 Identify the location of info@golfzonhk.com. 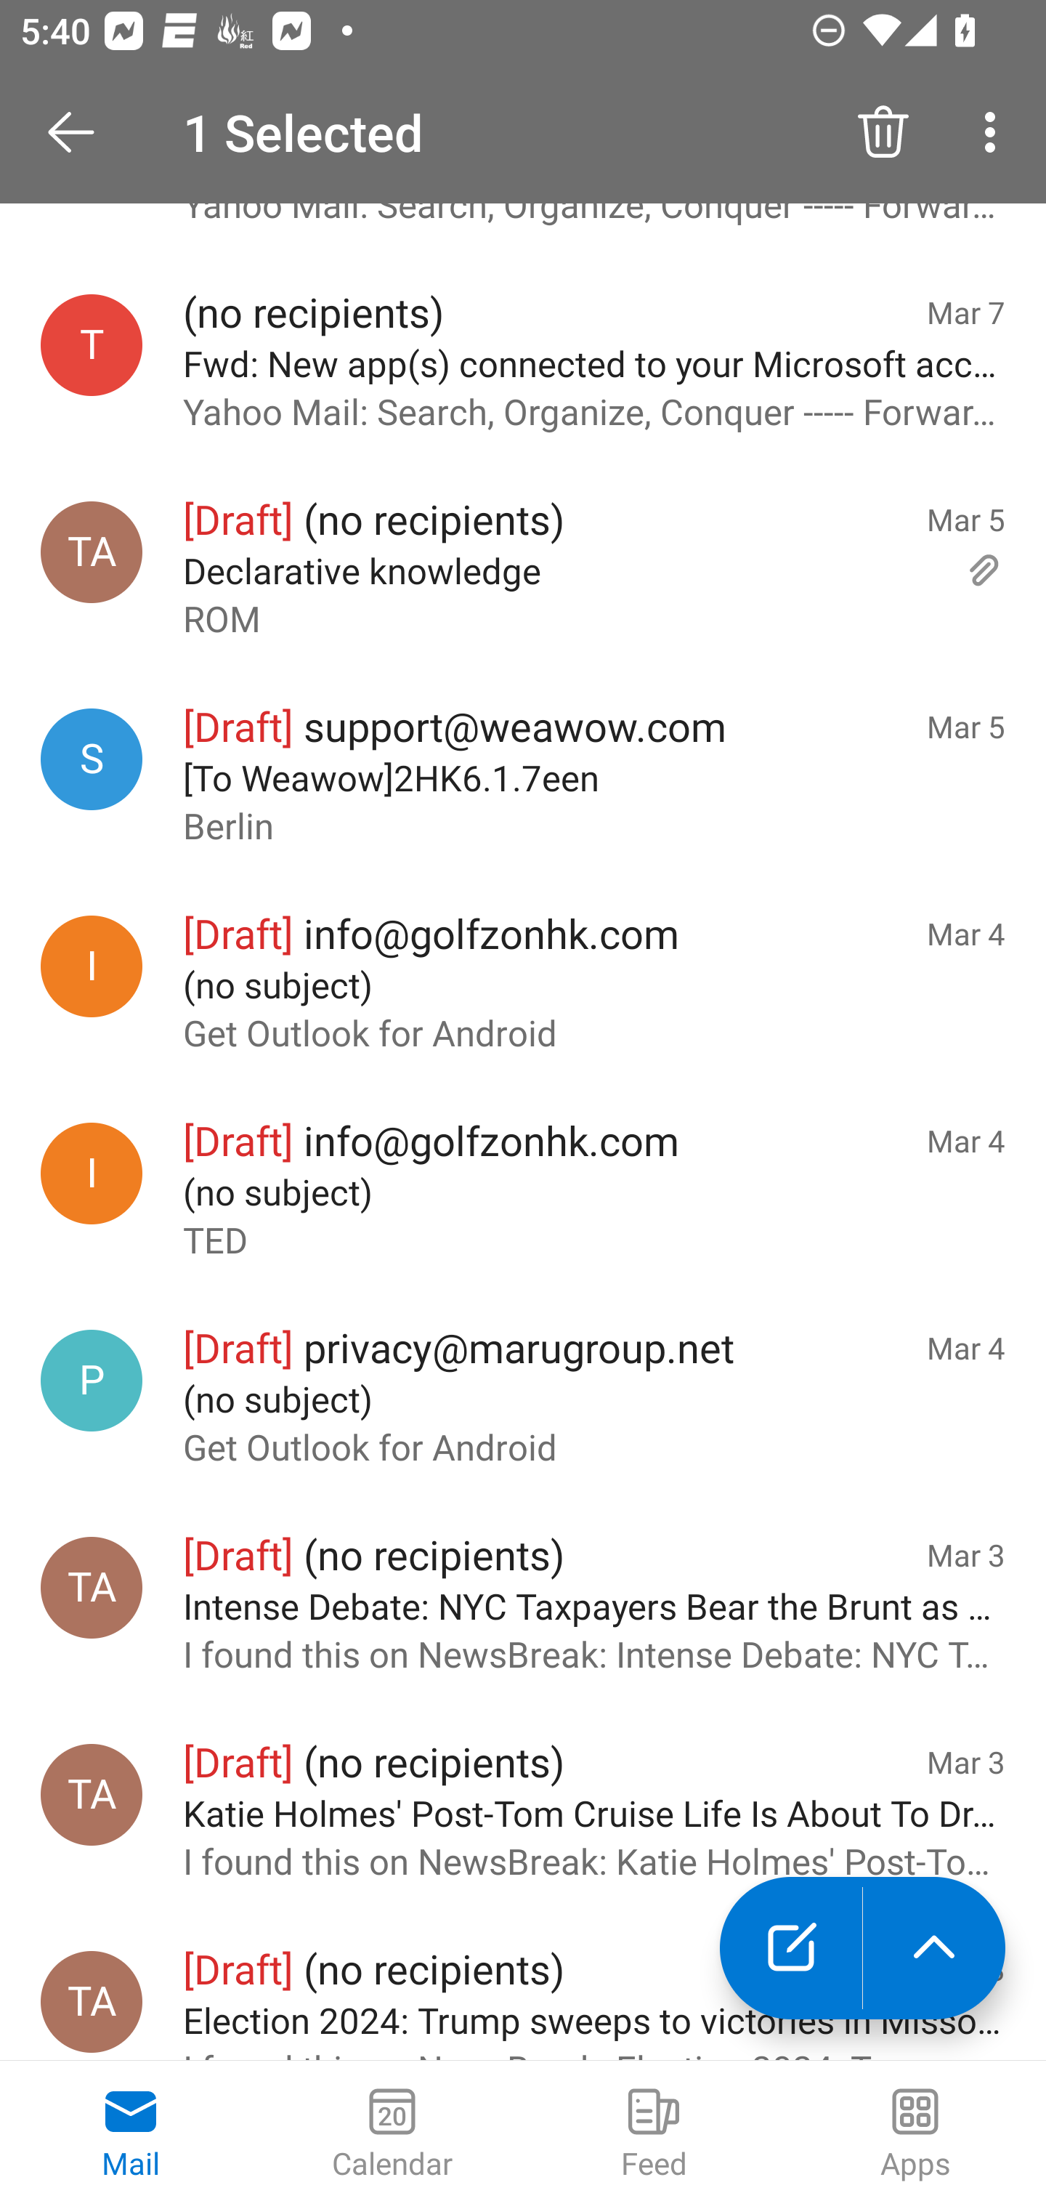
(92, 966).